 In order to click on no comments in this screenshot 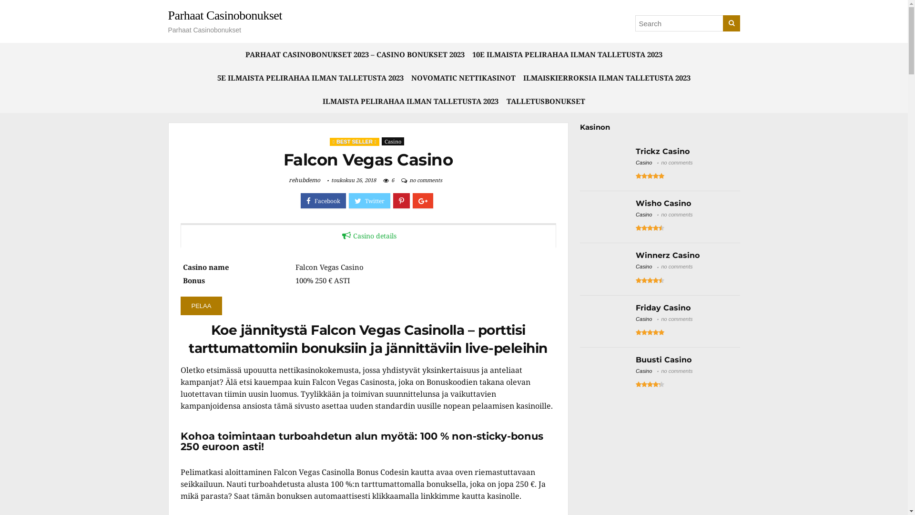, I will do `click(677, 319)`.